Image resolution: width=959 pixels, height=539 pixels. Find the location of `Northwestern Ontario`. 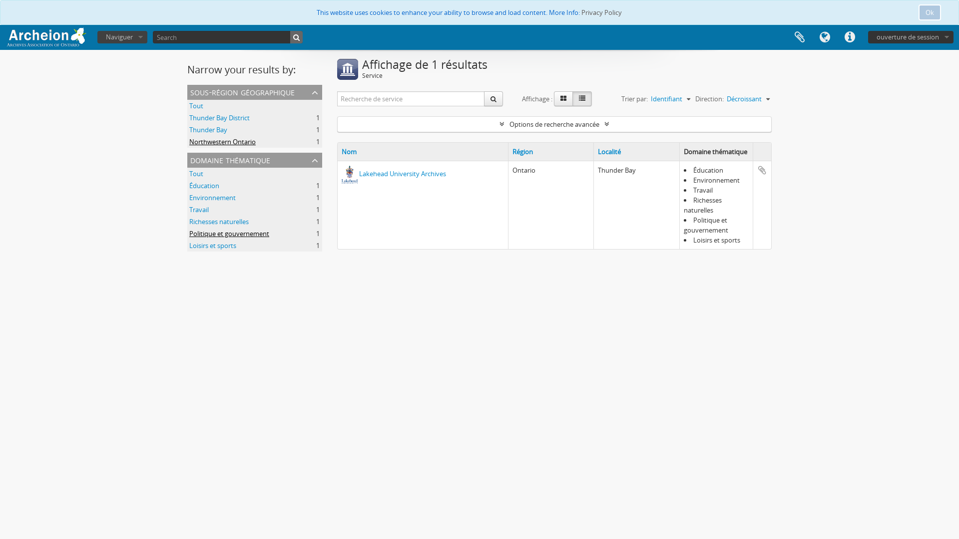

Northwestern Ontario is located at coordinates (223, 142).